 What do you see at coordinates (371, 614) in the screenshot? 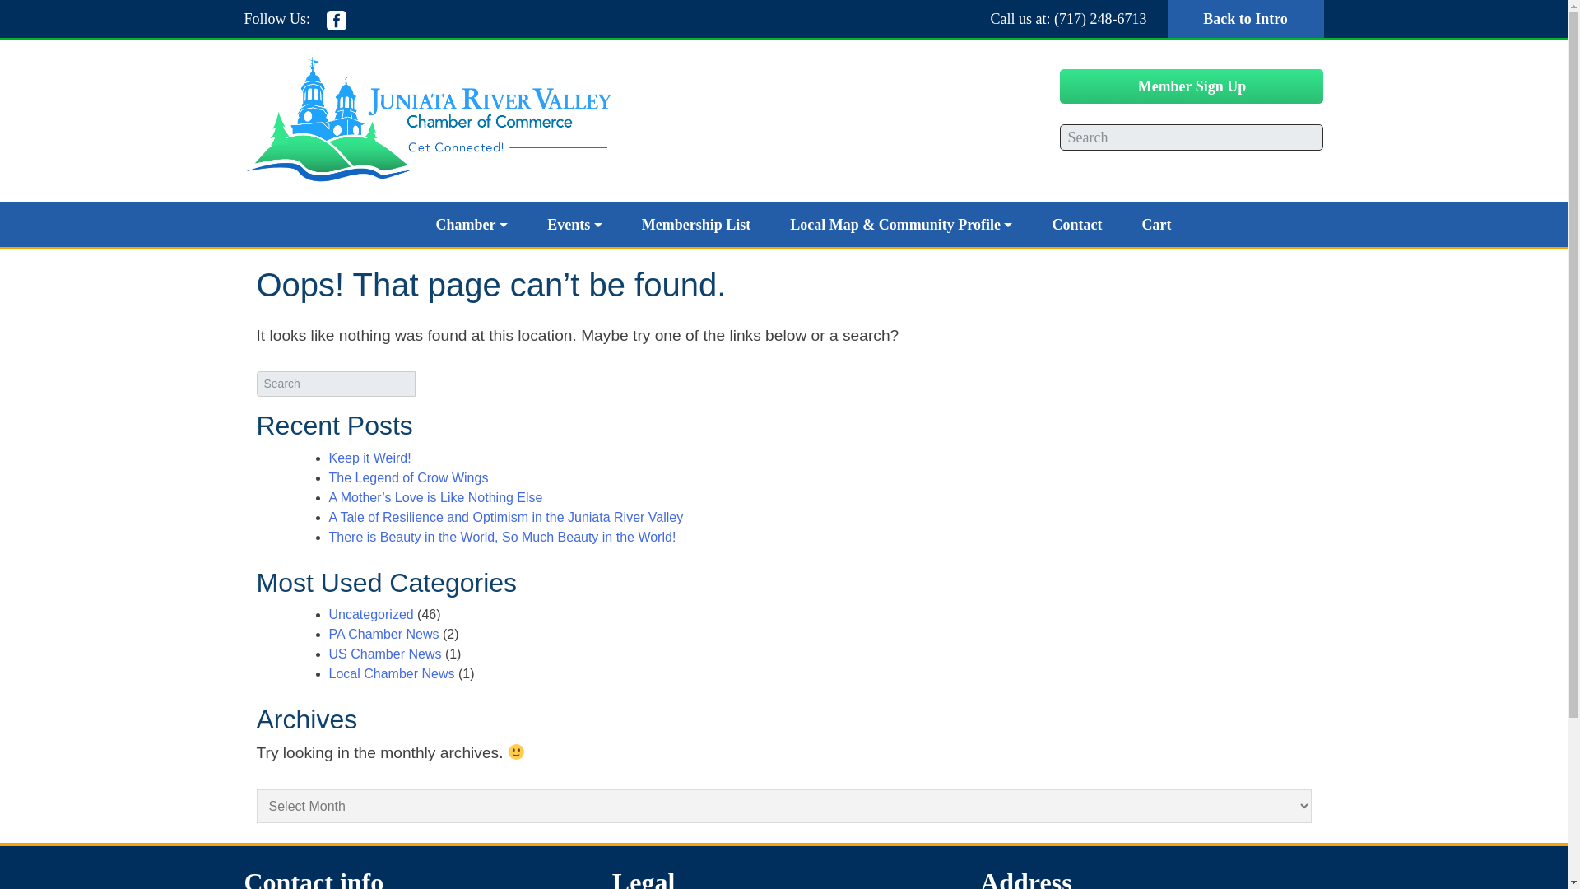
I see `Uncategorized` at bounding box center [371, 614].